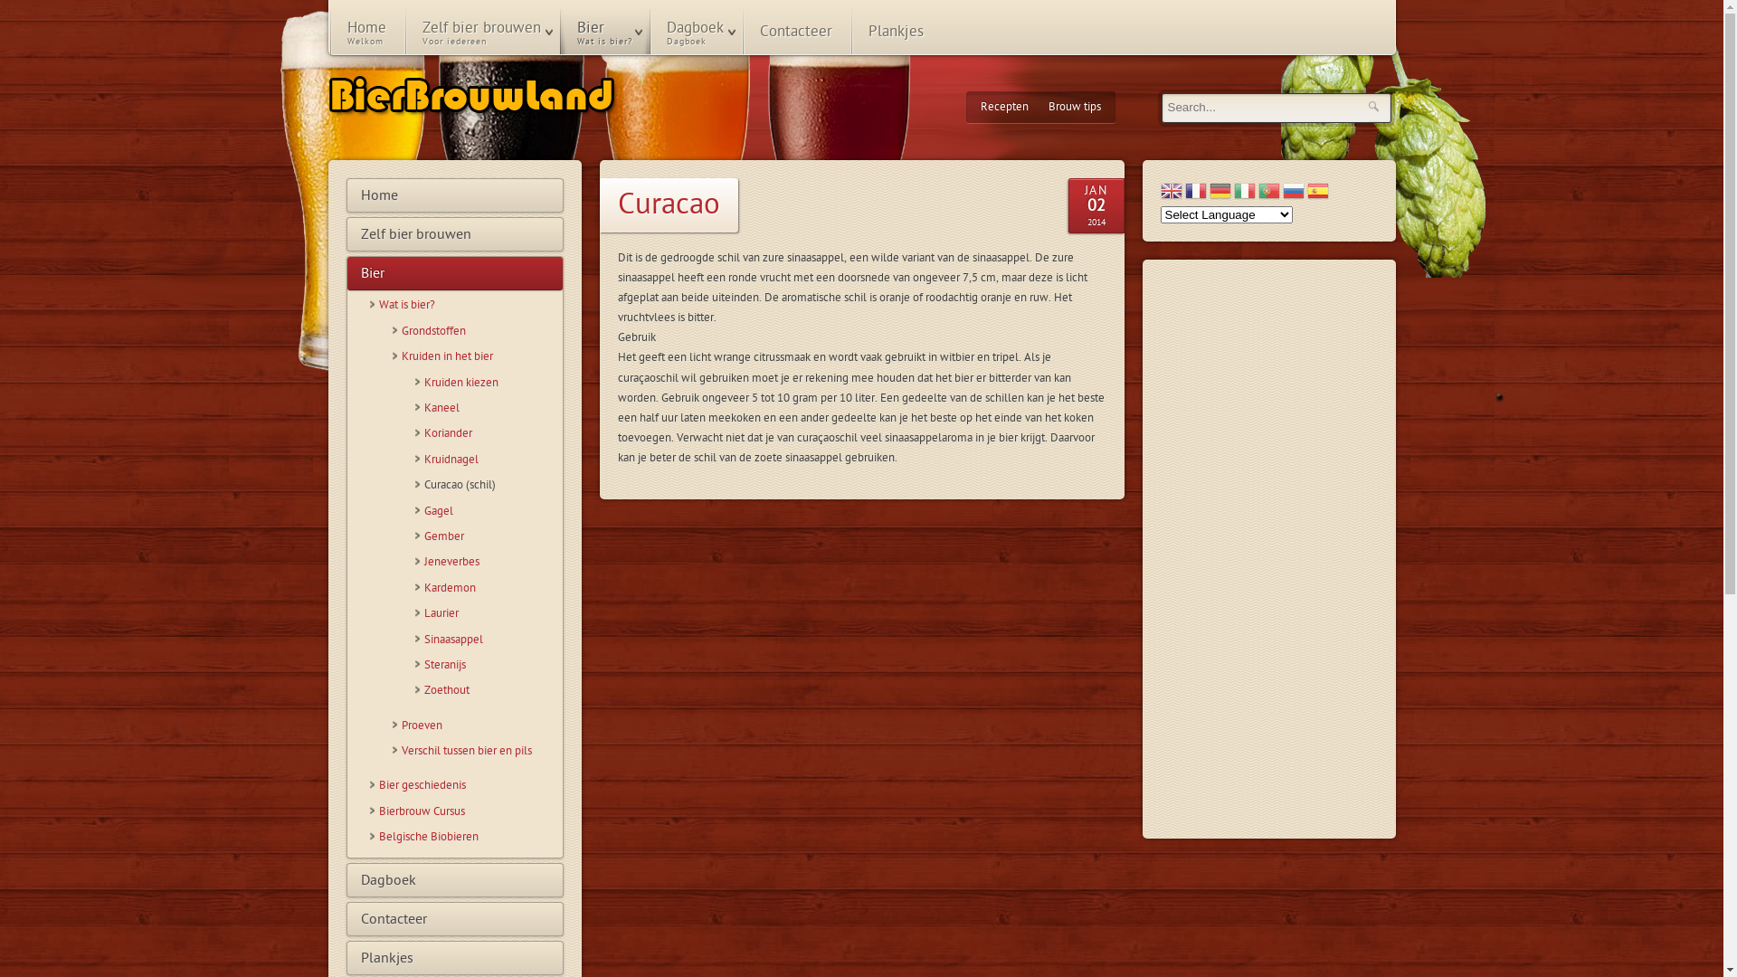 This screenshot has width=1737, height=977. What do you see at coordinates (455, 234) in the screenshot?
I see `Zelf bier brouwen` at bounding box center [455, 234].